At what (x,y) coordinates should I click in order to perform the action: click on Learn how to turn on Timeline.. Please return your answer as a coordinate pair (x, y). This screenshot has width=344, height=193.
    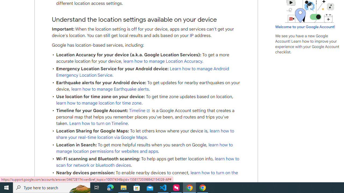
    Looking at the image, I should click on (99, 123).